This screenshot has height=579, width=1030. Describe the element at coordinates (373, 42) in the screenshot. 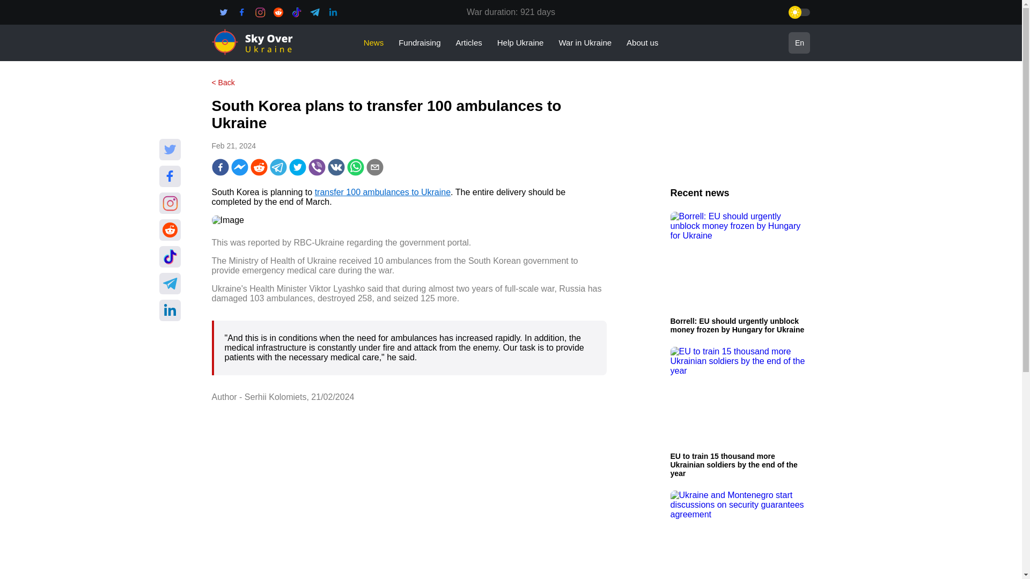

I see `News` at that location.